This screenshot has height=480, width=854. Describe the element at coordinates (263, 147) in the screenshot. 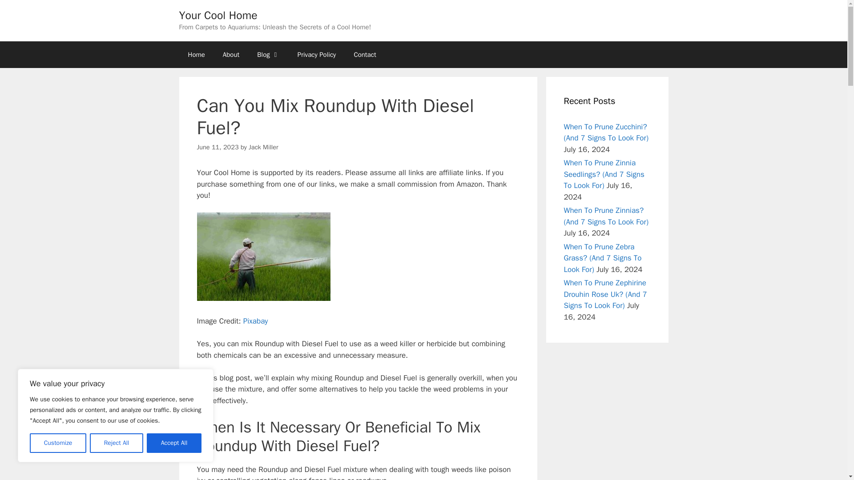

I see `View all posts by Jack Miller` at that location.